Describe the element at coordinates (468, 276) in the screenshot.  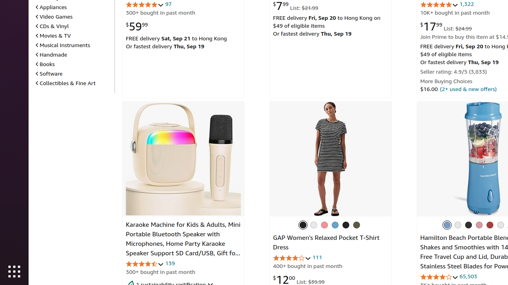
I see `65,503` at that location.